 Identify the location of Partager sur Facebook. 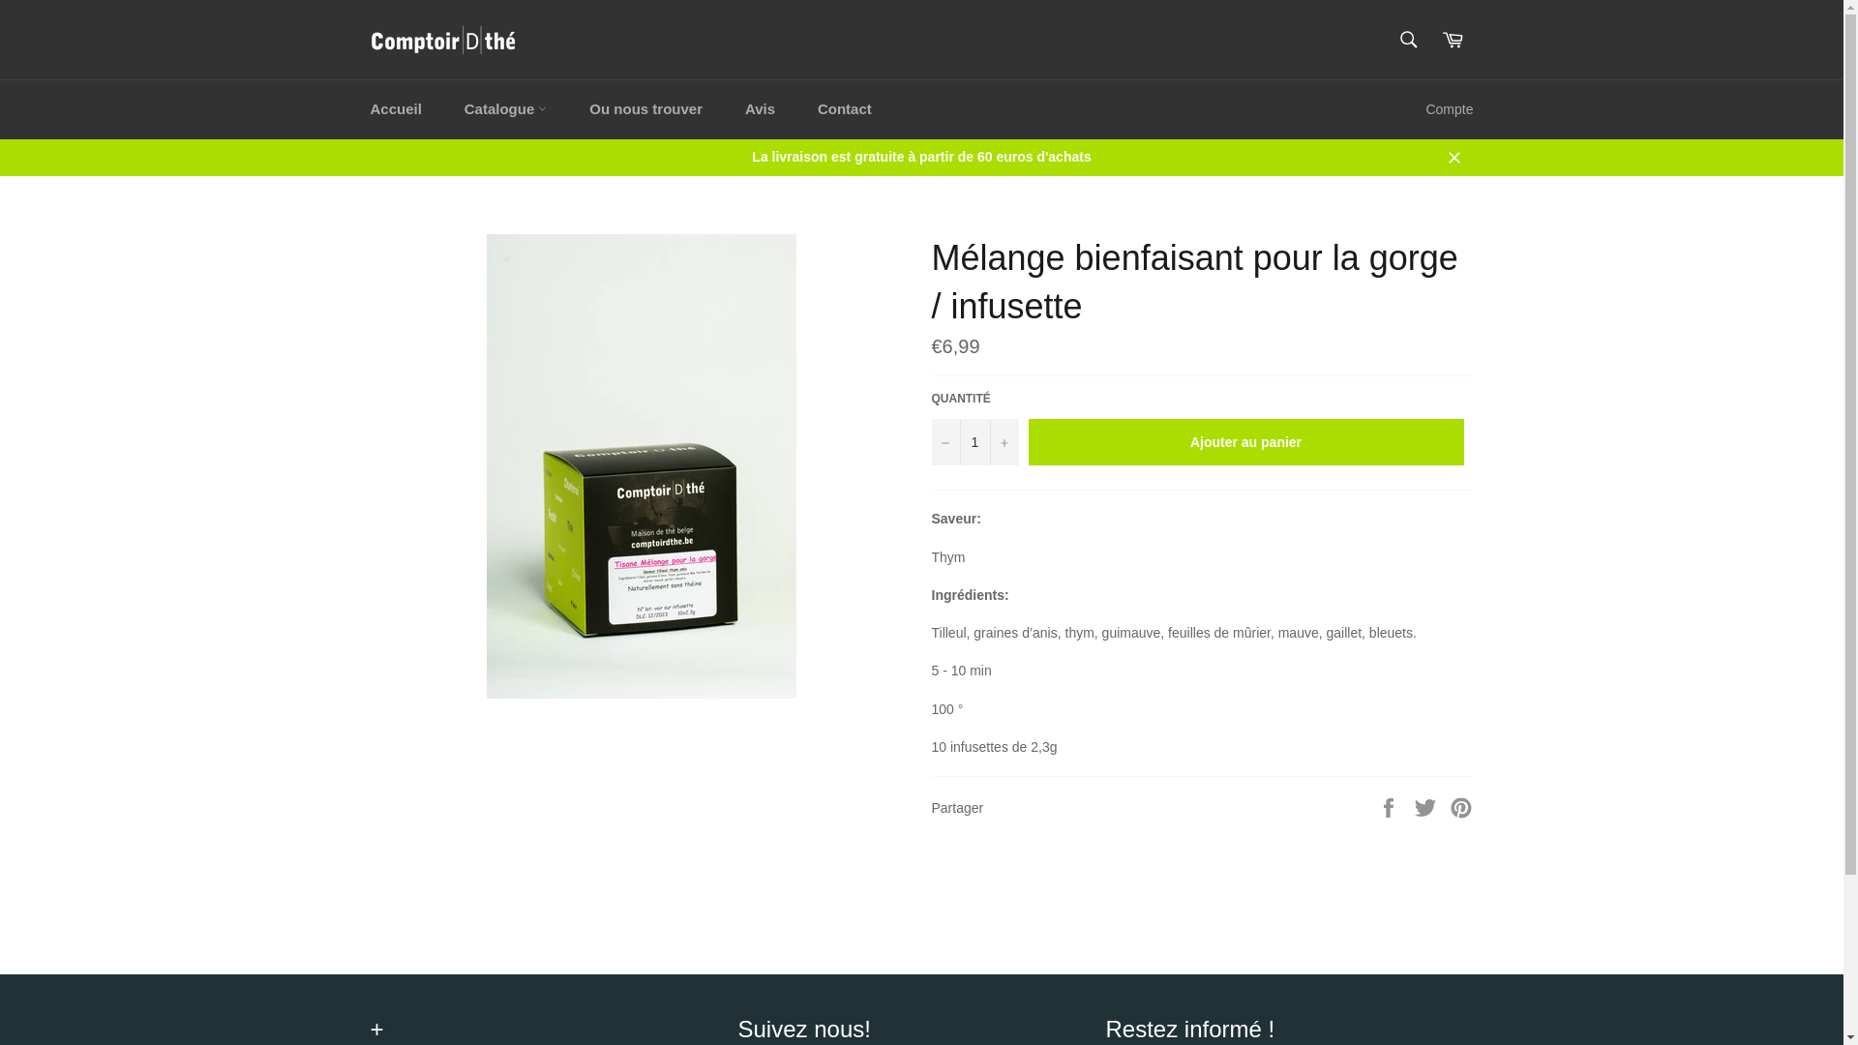
(1391, 807).